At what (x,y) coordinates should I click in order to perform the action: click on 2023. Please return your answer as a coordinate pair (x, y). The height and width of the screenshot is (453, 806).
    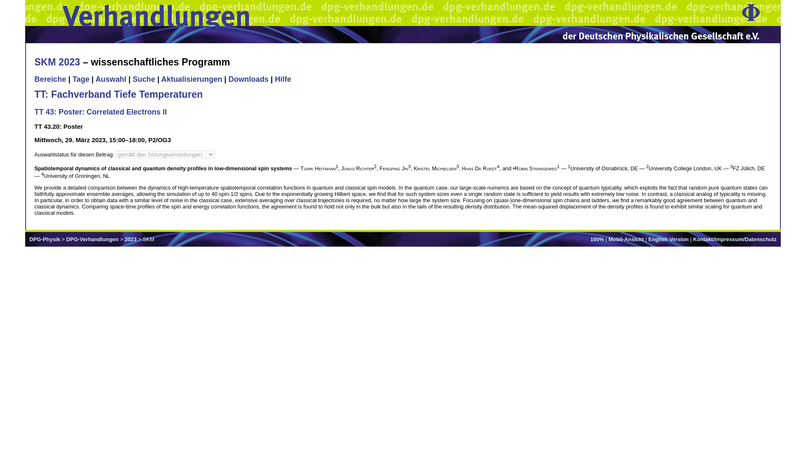
    Looking at the image, I should click on (130, 239).